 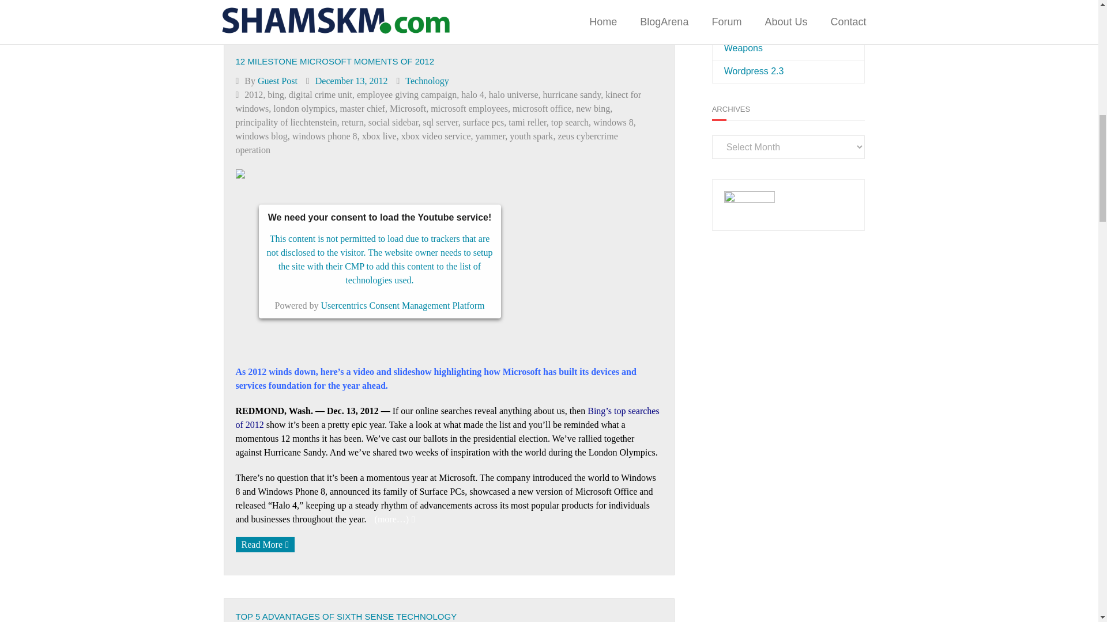 I want to click on 12 Milestone Microsoft Moments of 2012, so click(x=352, y=81).